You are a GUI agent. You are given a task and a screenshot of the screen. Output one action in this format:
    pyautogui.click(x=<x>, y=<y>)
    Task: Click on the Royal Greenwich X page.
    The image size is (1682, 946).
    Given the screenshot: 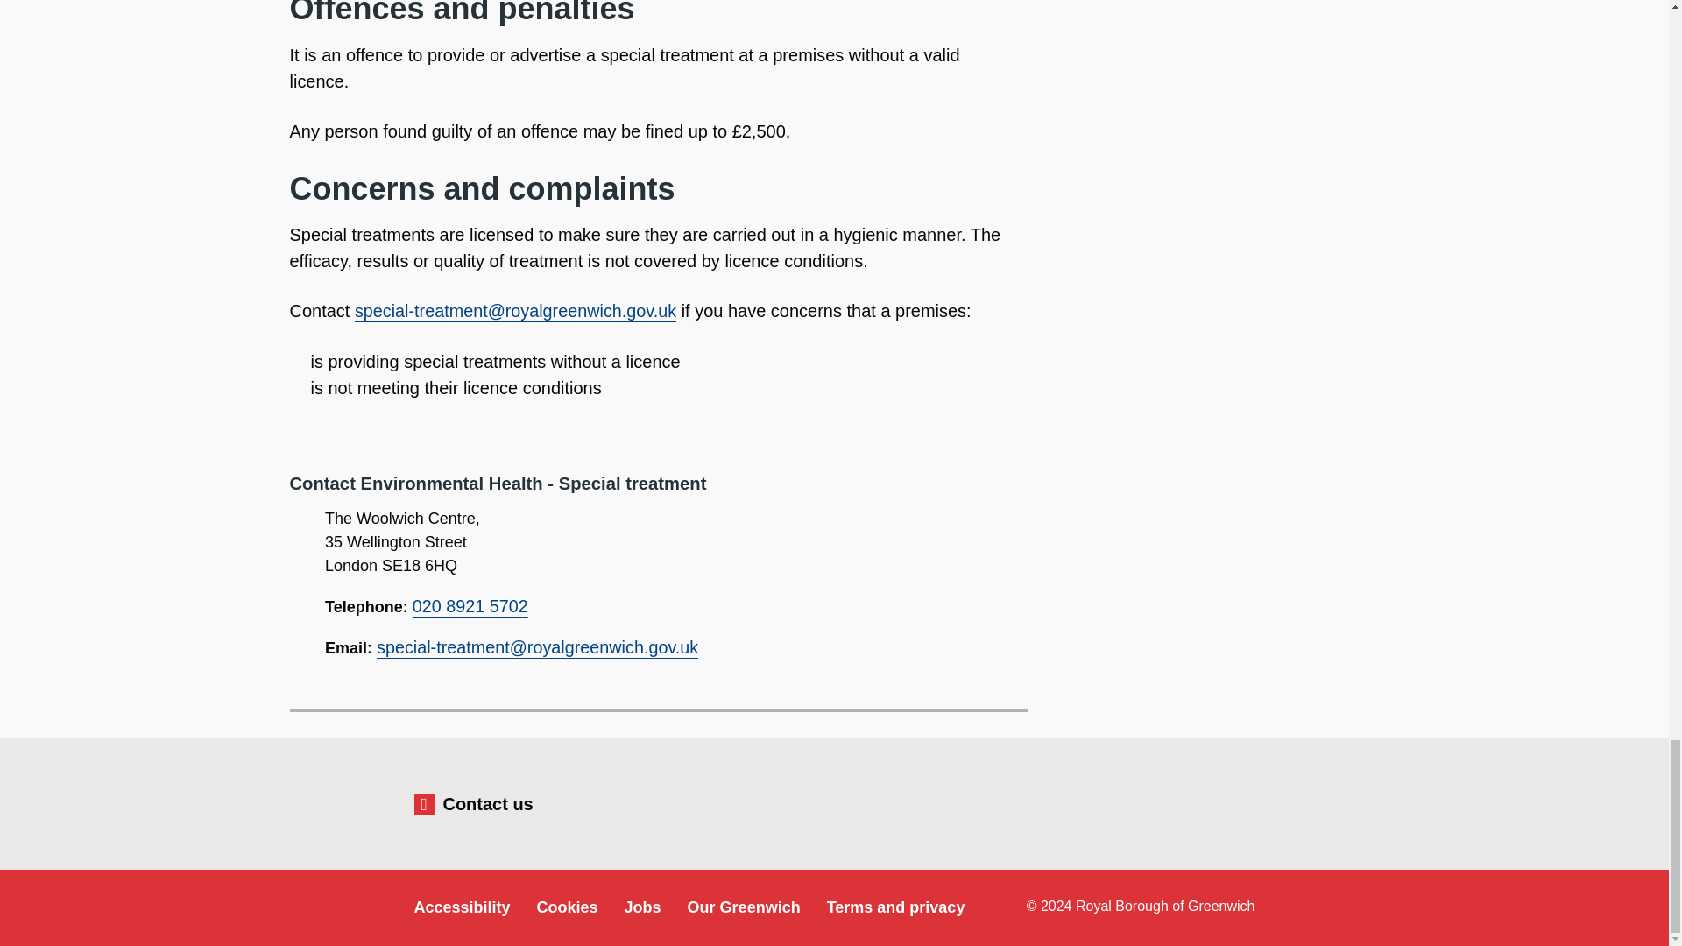 What is the action you would take?
    pyautogui.click(x=1176, y=800)
    